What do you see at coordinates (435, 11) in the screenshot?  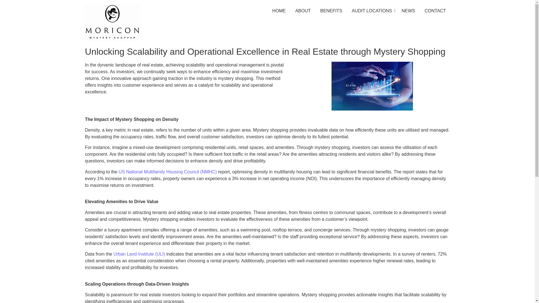 I see `CONTACT` at bounding box center [435, 11].